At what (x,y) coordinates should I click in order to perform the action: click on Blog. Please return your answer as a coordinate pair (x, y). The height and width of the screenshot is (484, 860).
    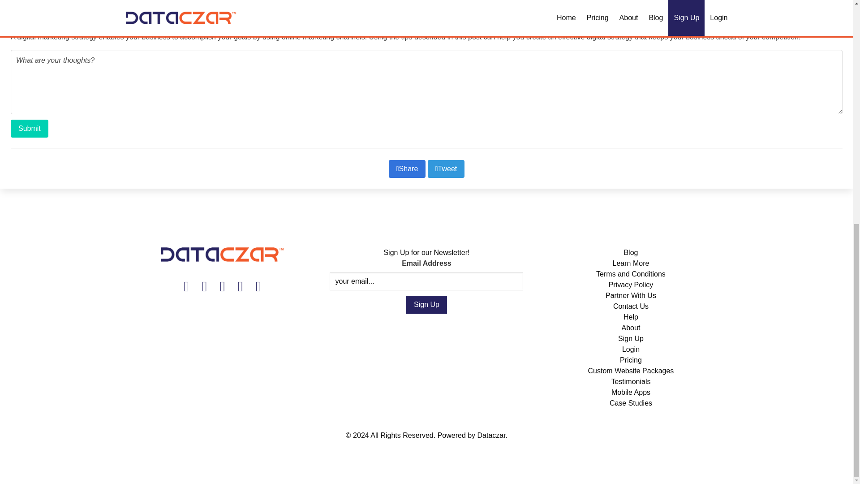
    Looking at the image, I should click on (631, 253).